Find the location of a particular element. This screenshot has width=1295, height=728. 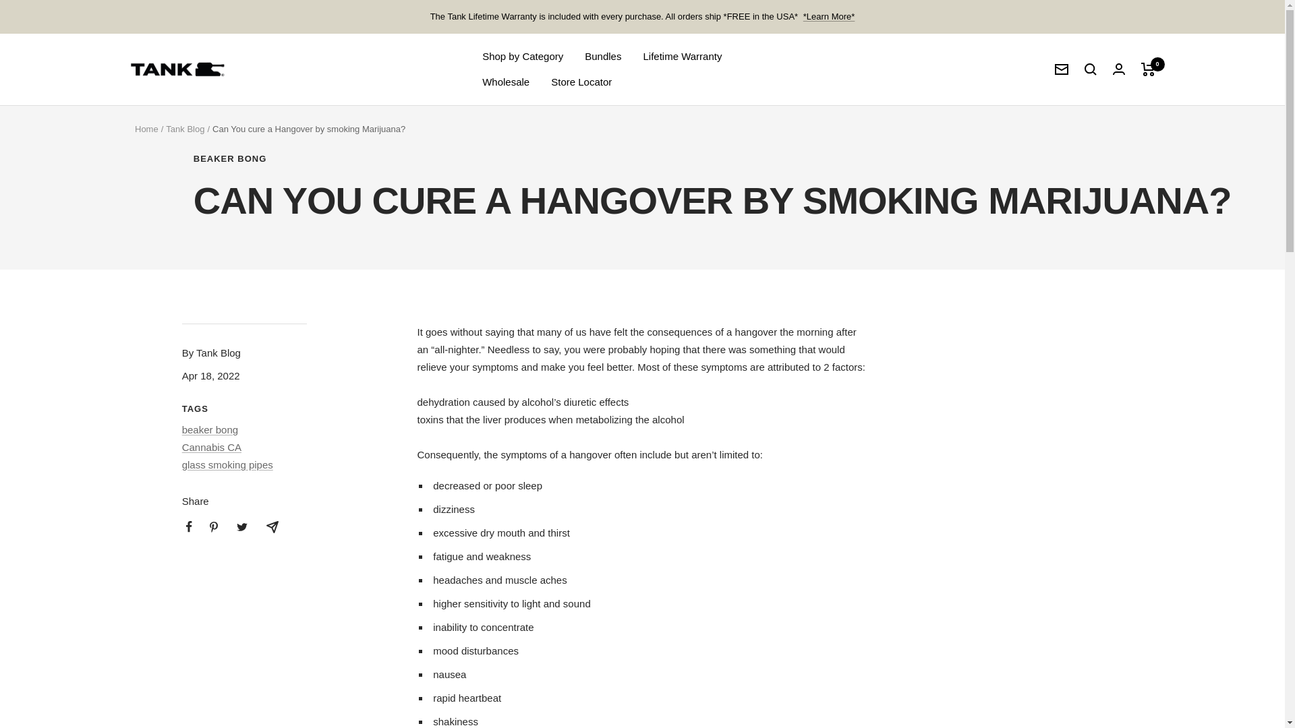

Lifetime Warranty is located at coordinates (681, 57).